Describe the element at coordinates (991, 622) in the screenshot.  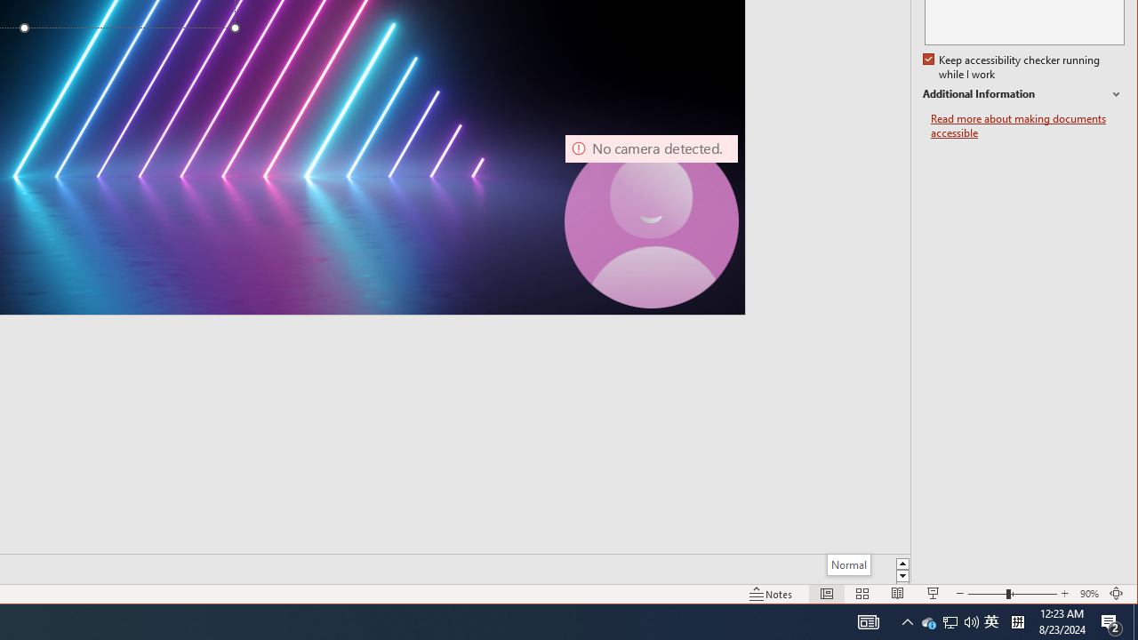
I see `Q2790: 100%` at that location.